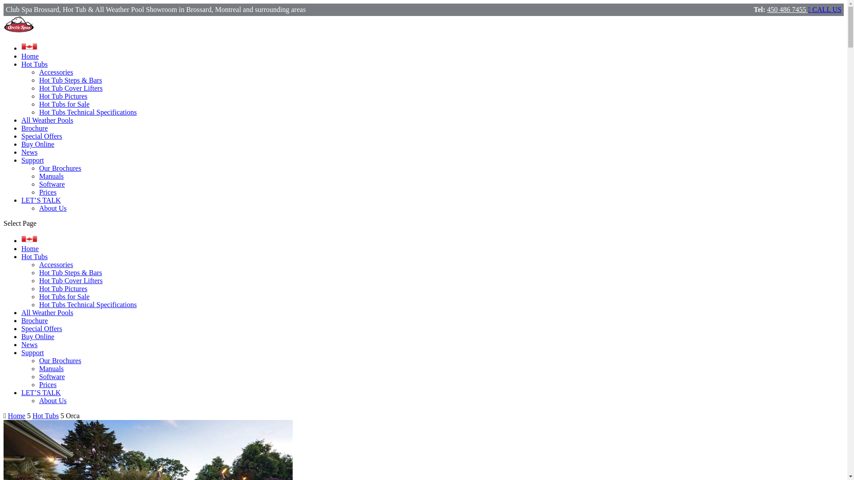 This screenshot has width=854, height=480. What do you see at coordinates (42, 136) in the screenshot?
I see `Special Offers` at bounding box center [42, 136].